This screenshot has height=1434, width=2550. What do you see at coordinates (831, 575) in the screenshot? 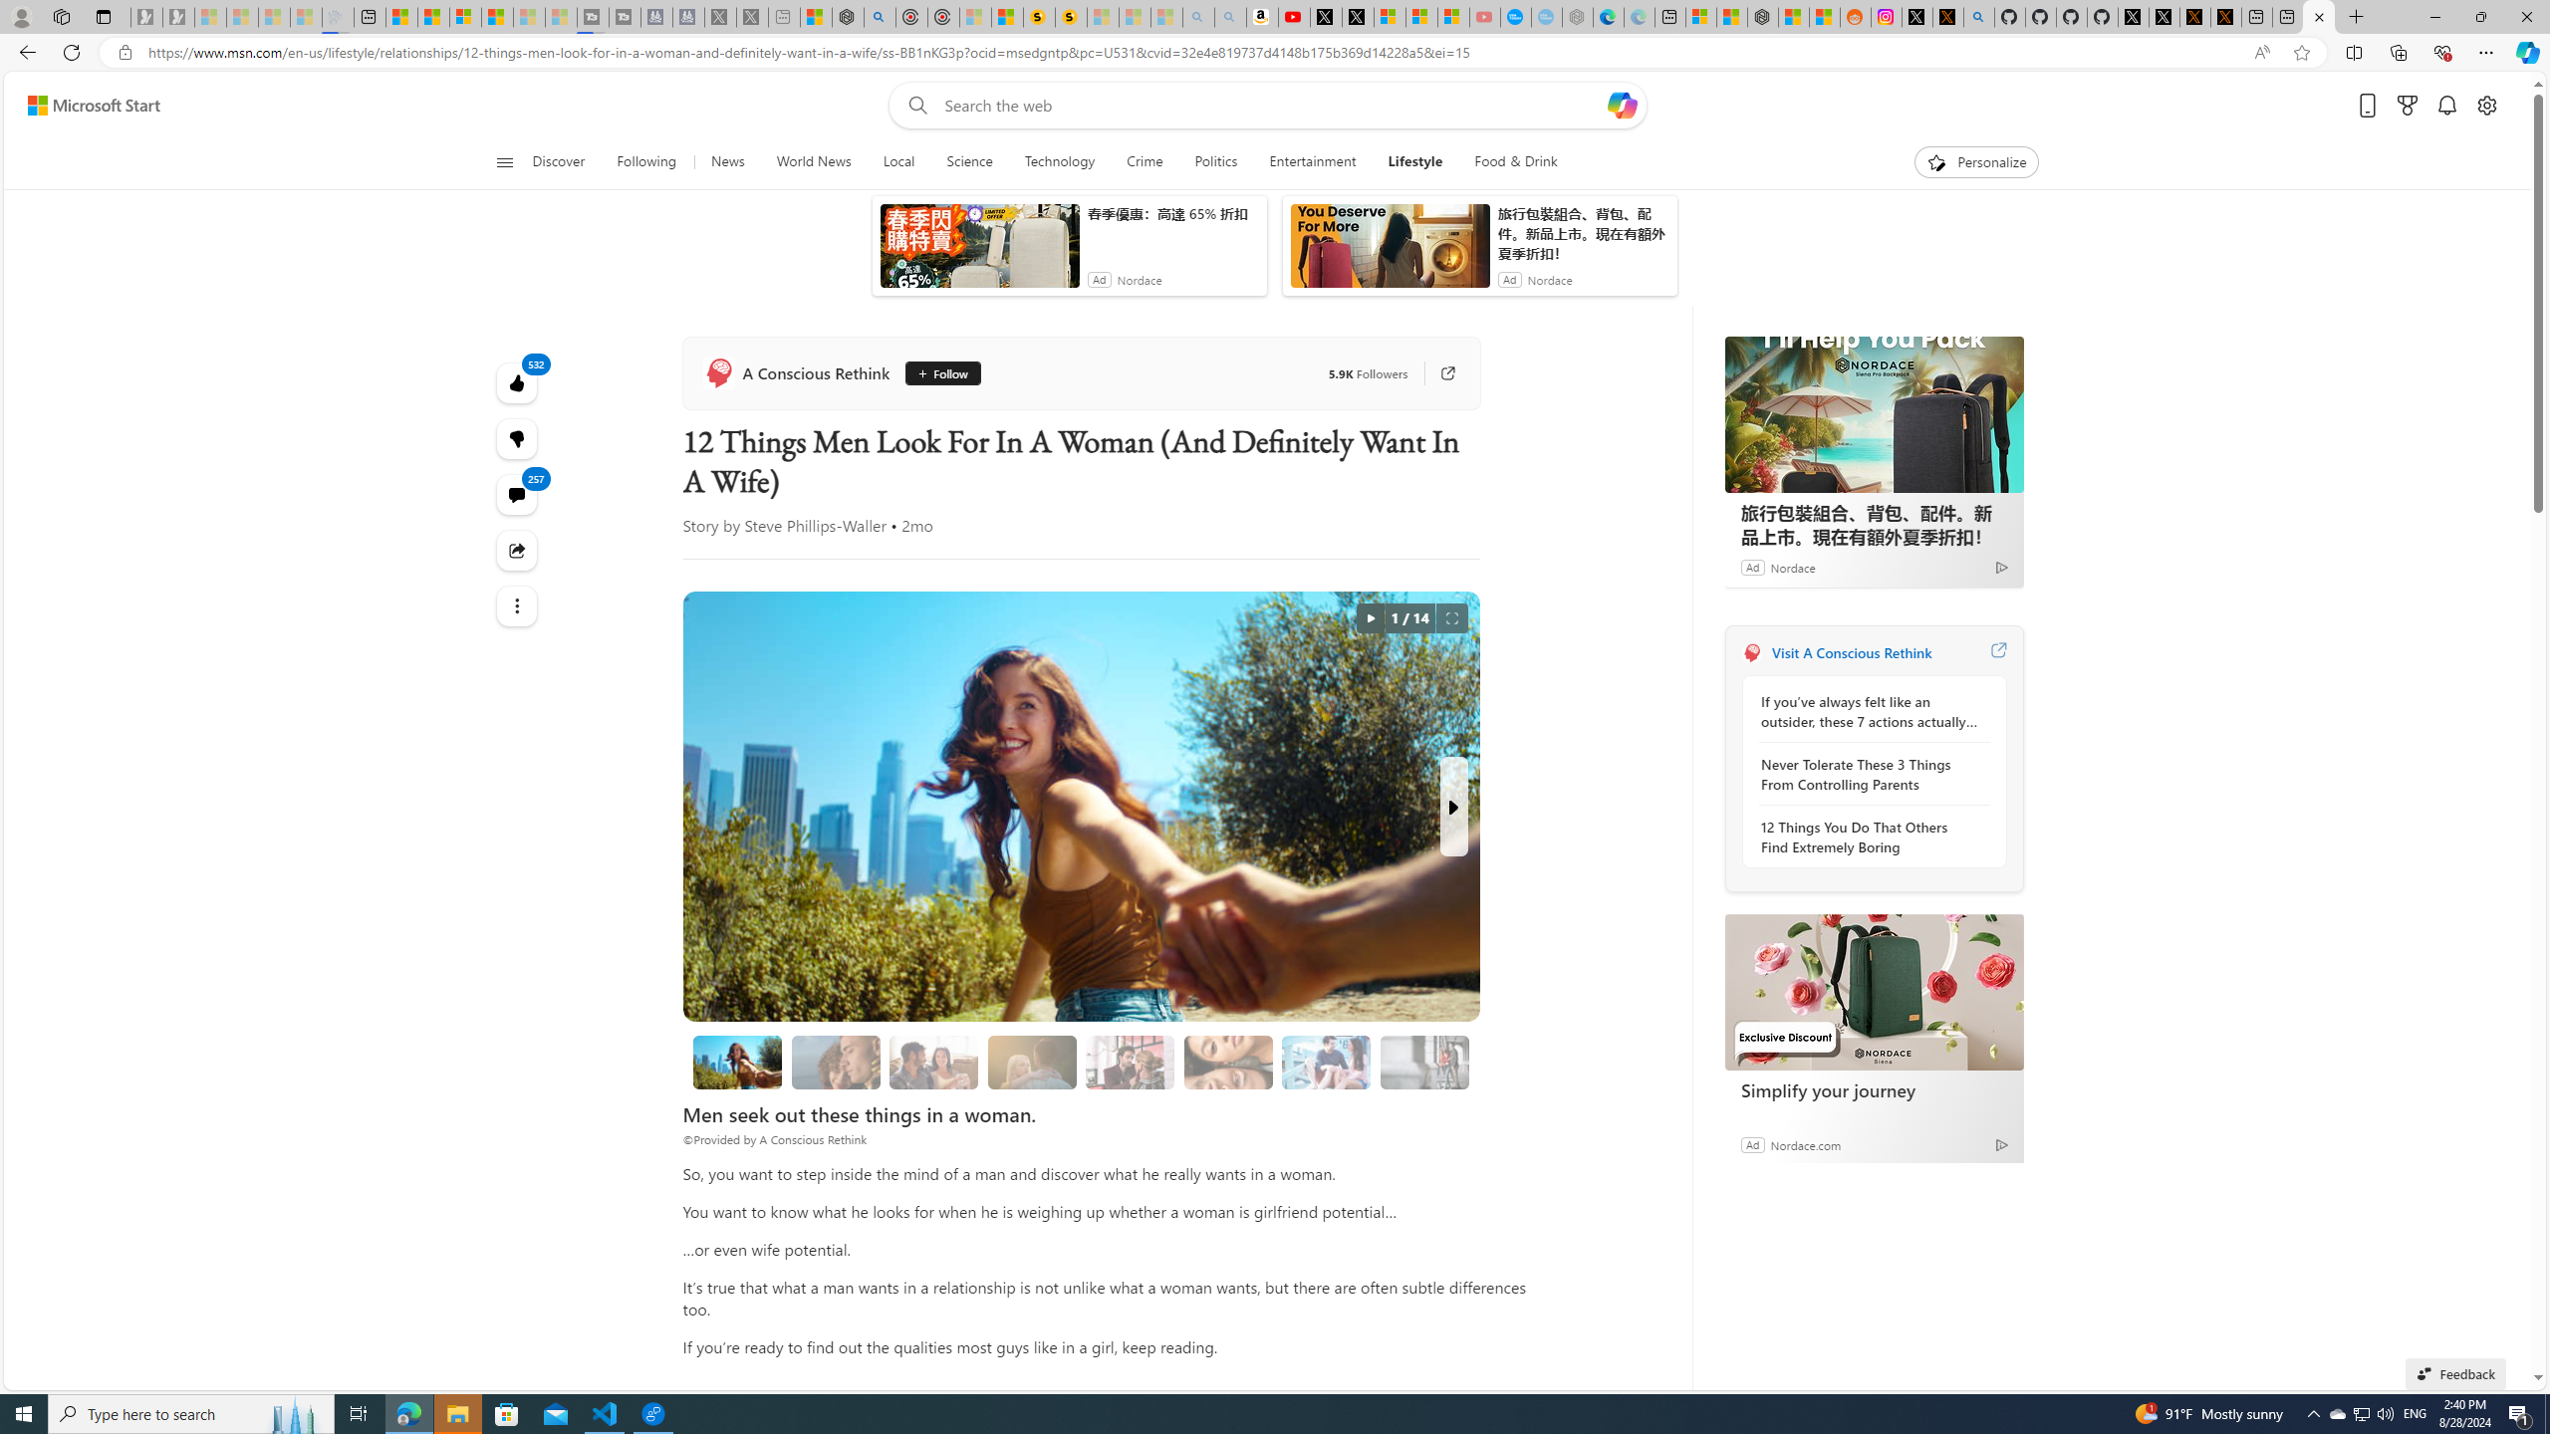
I see `AutomationID: tab-22` at bounding box center [831, 575].